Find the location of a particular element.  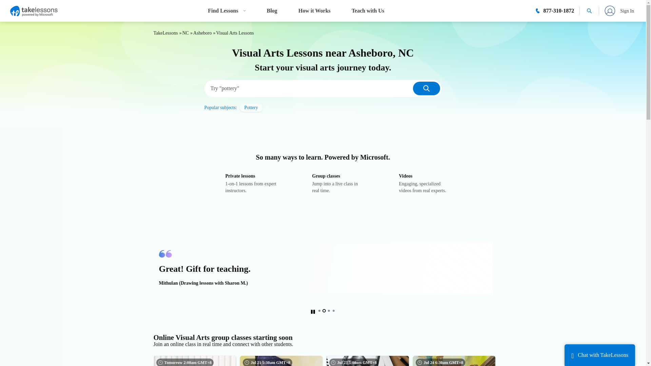

TakeLessons is located at coordinates (251, 108).